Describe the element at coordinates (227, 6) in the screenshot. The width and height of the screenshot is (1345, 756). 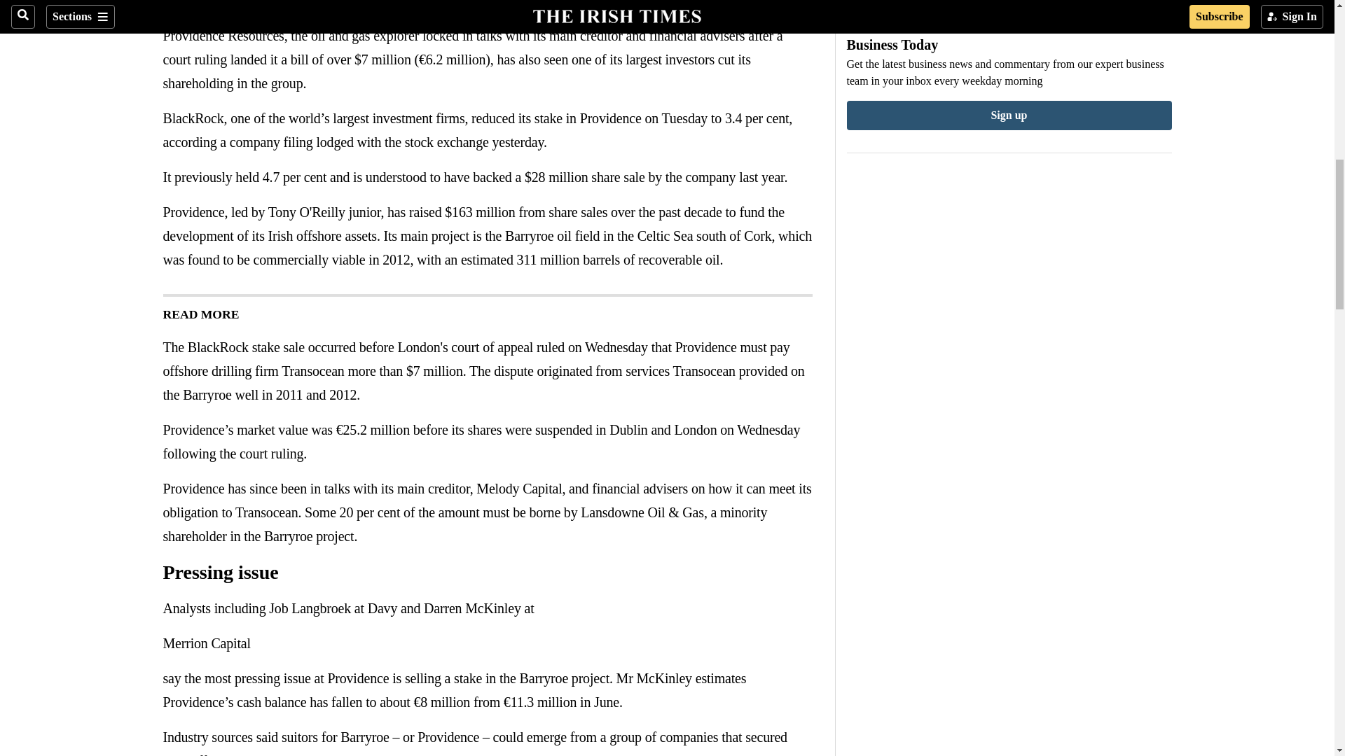
I see `WhatsApp` at that location.